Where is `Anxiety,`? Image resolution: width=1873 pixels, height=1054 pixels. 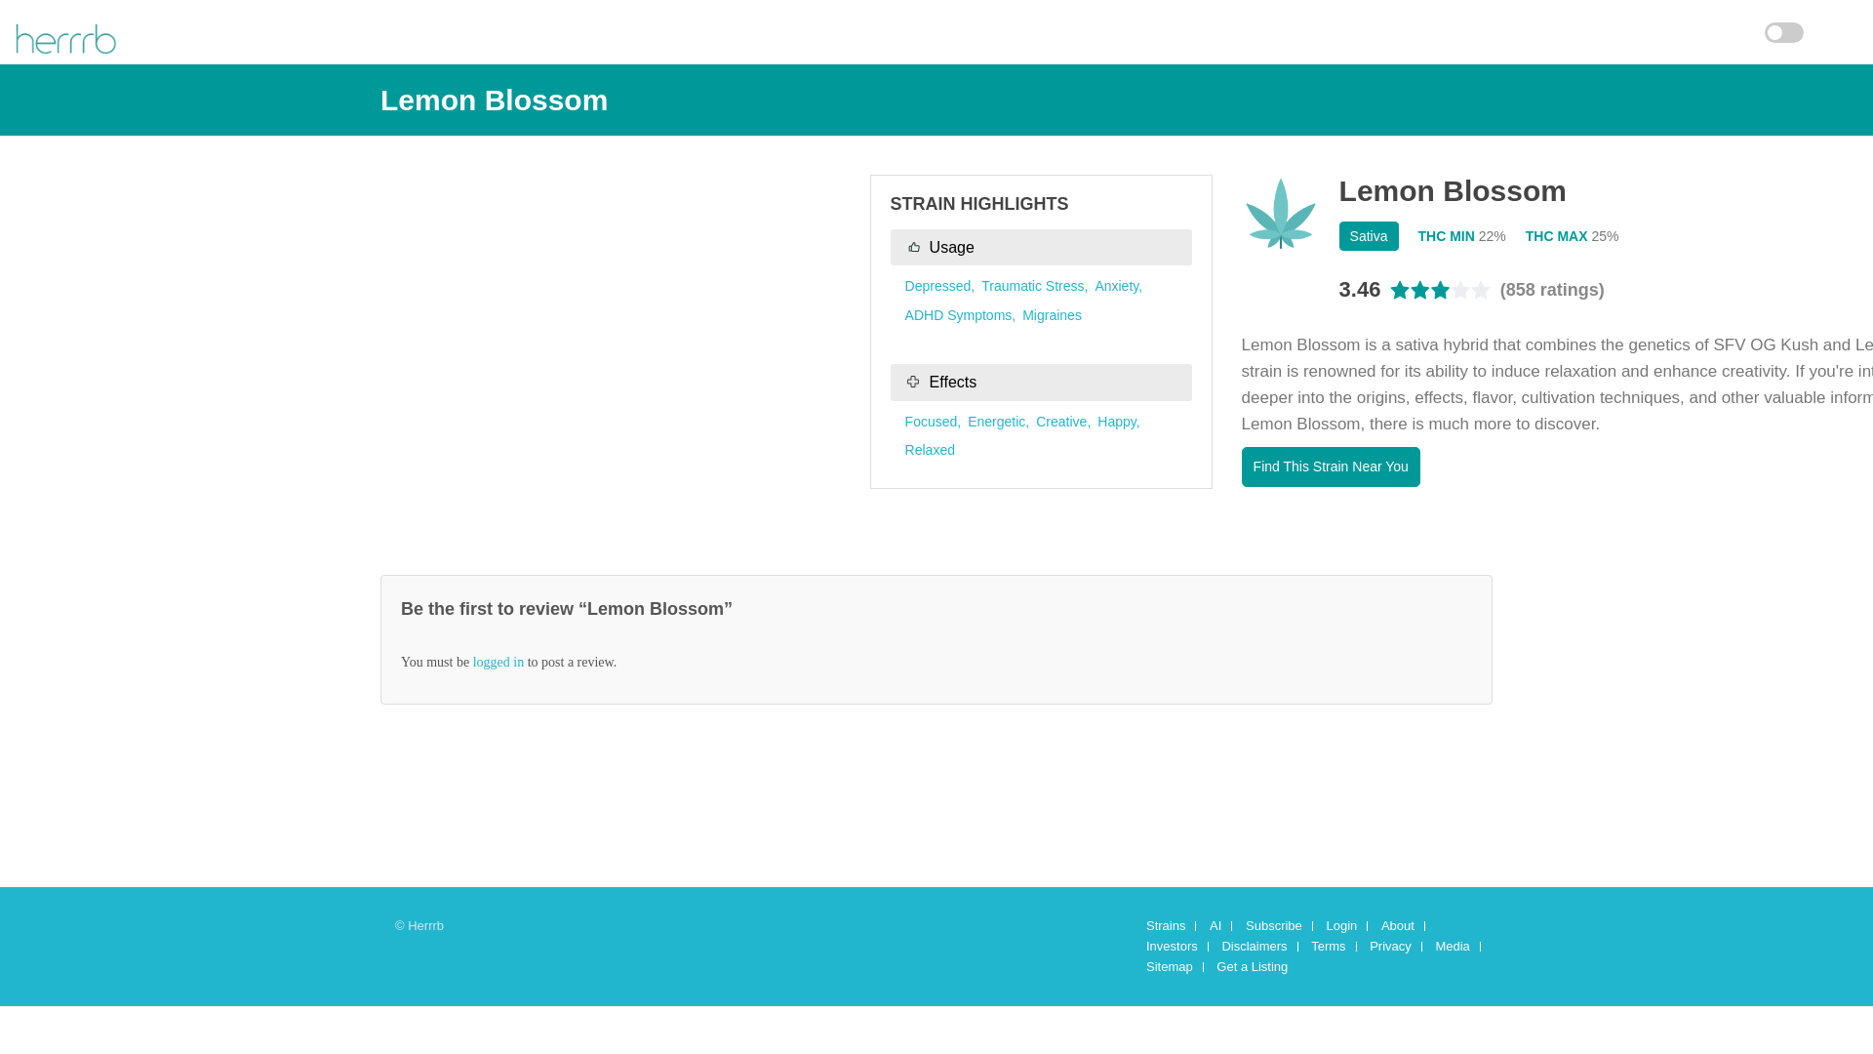
Anxiety, is located at coordinates (1118, 286).